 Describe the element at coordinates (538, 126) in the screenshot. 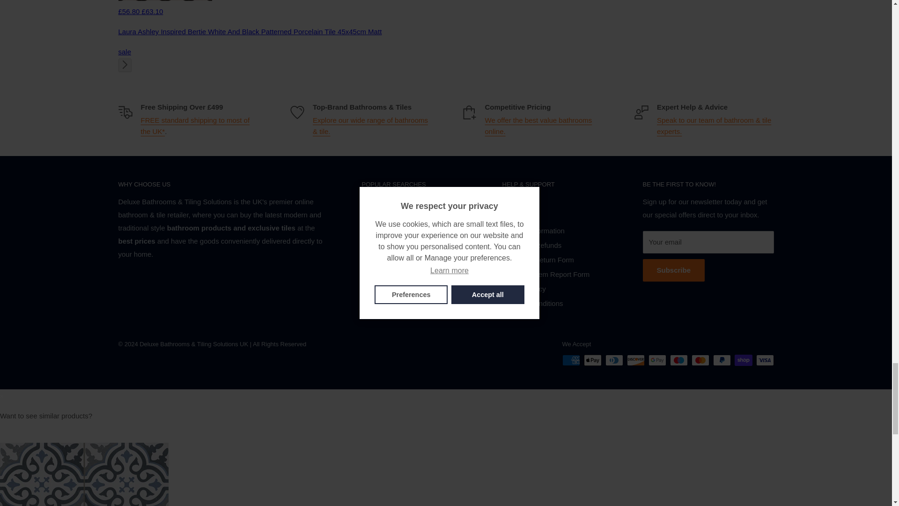

I see `We offer the best value bathrooms online.` at that location.